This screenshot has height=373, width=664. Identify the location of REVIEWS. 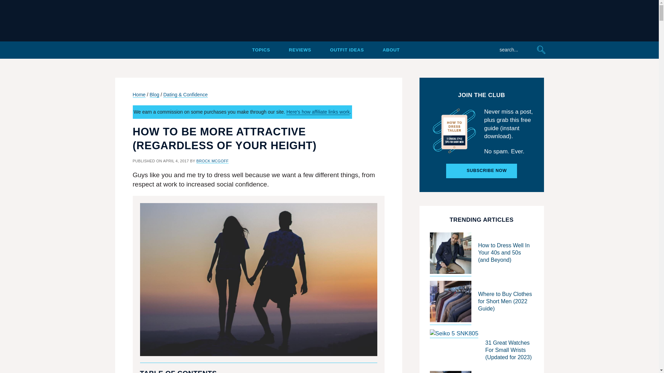
(300, 50).